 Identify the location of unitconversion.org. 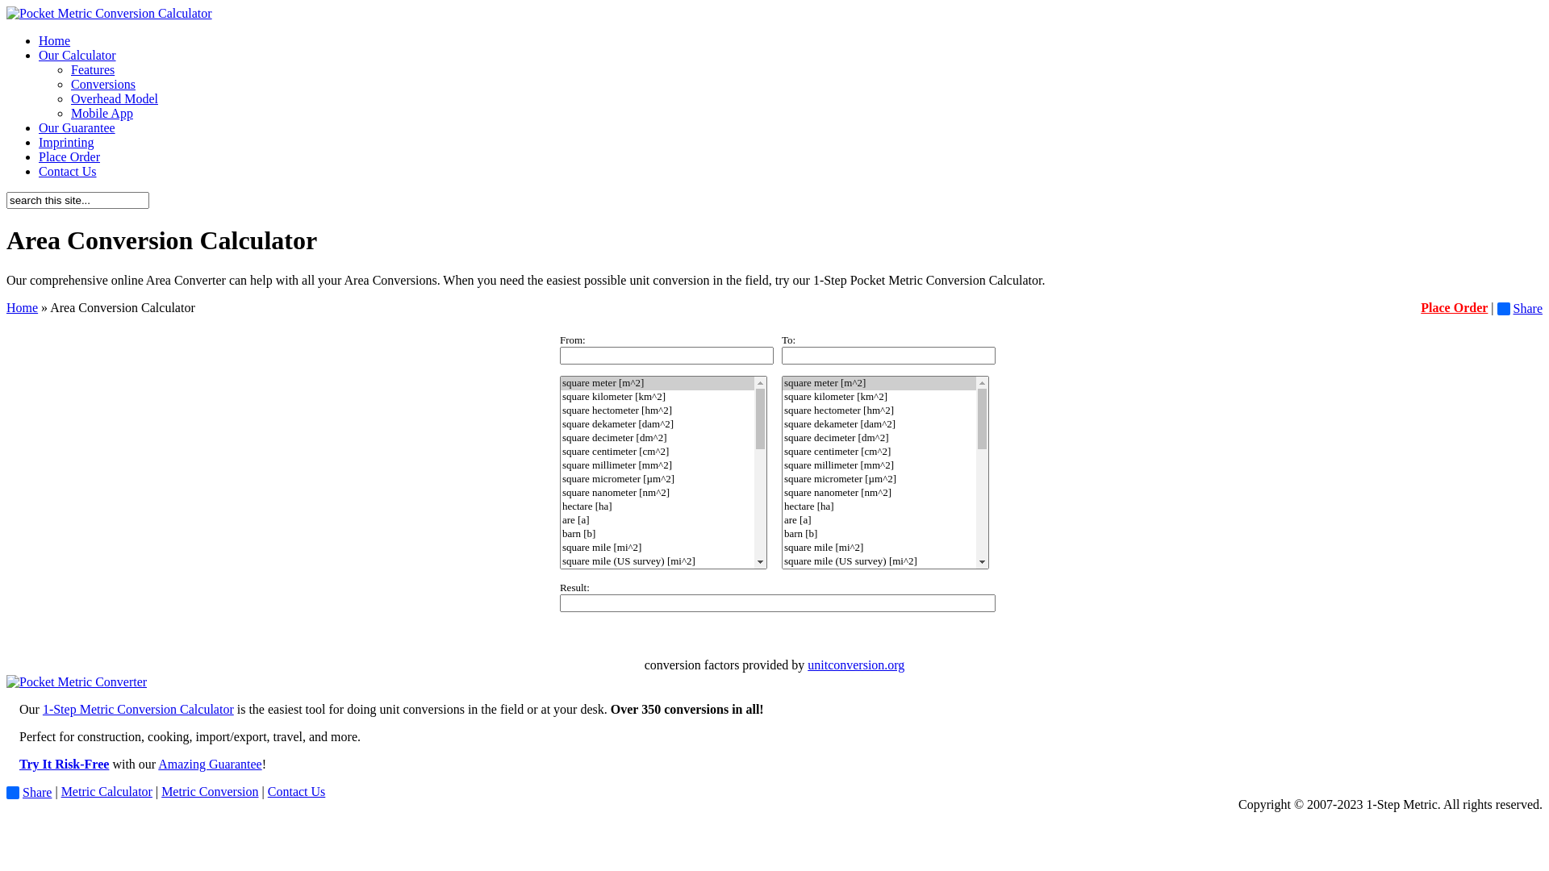
(856, 665).